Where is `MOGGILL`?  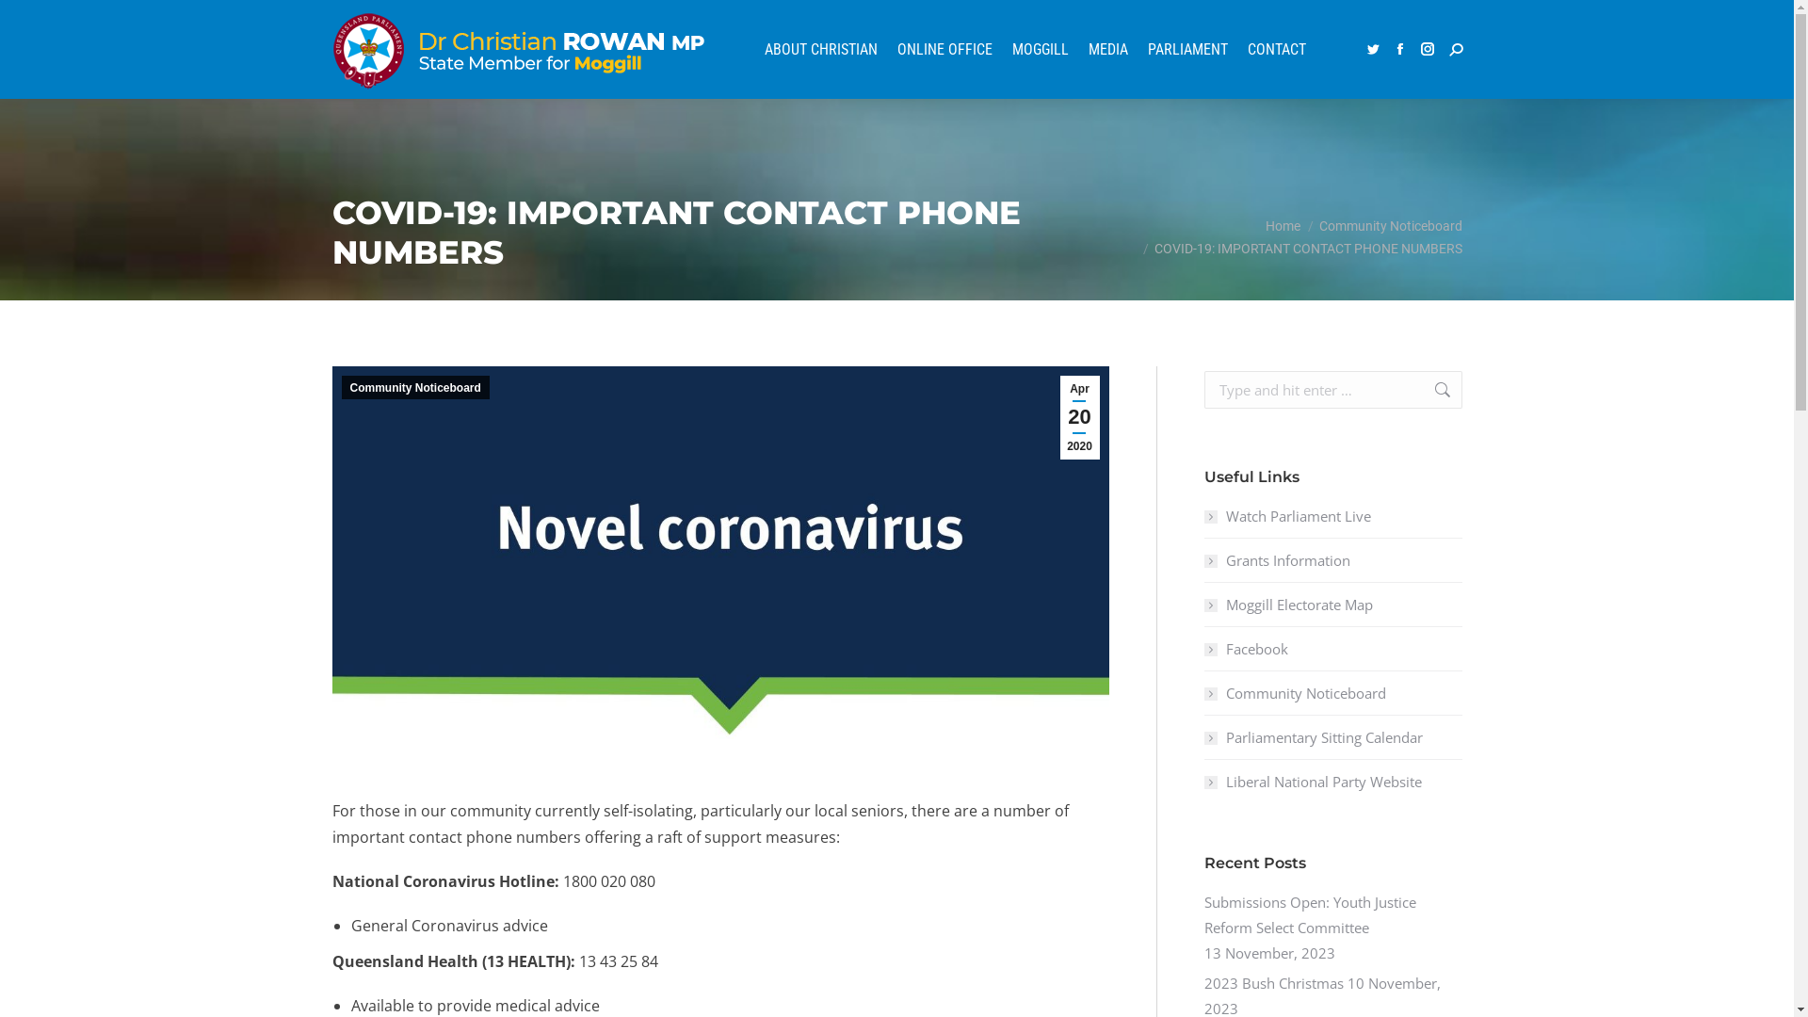
MOGGILL is located at coordinates (1040, 49).